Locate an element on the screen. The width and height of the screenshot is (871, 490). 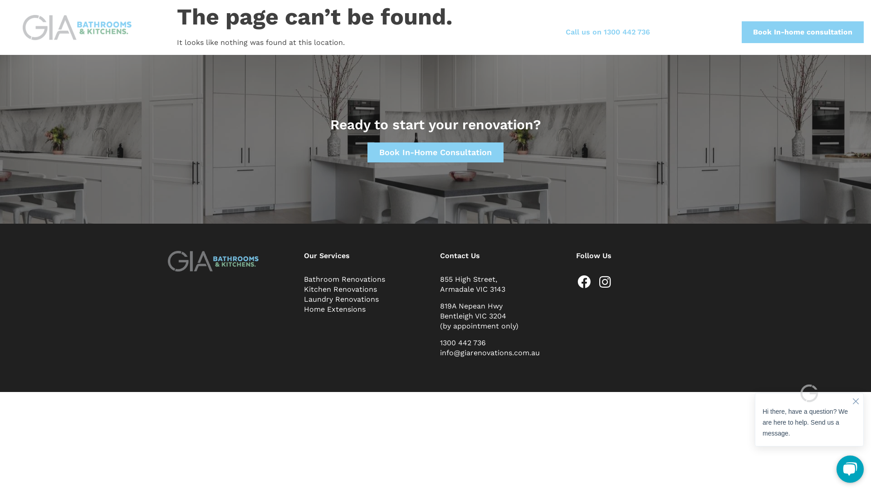
Call us on 1300 442 736 is located at coordinates (604, 32).